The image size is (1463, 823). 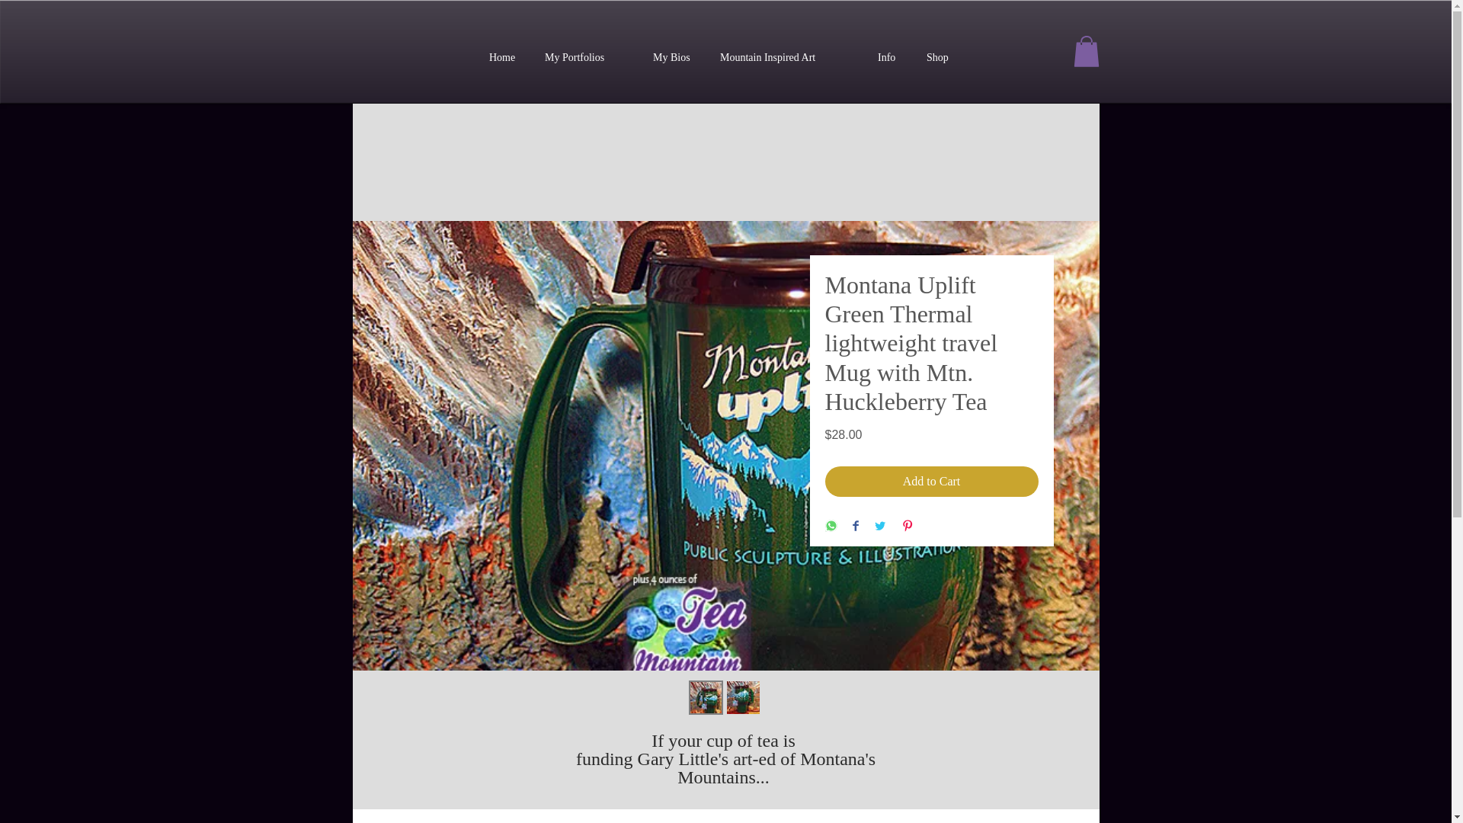 I want to click on Info, so click(x=890, y=58).